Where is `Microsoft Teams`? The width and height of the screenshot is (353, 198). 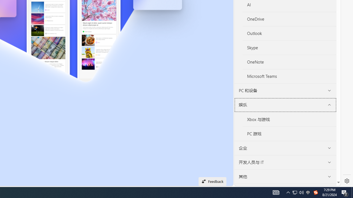
Microsoft Teams is located at coordinates (290, 76).